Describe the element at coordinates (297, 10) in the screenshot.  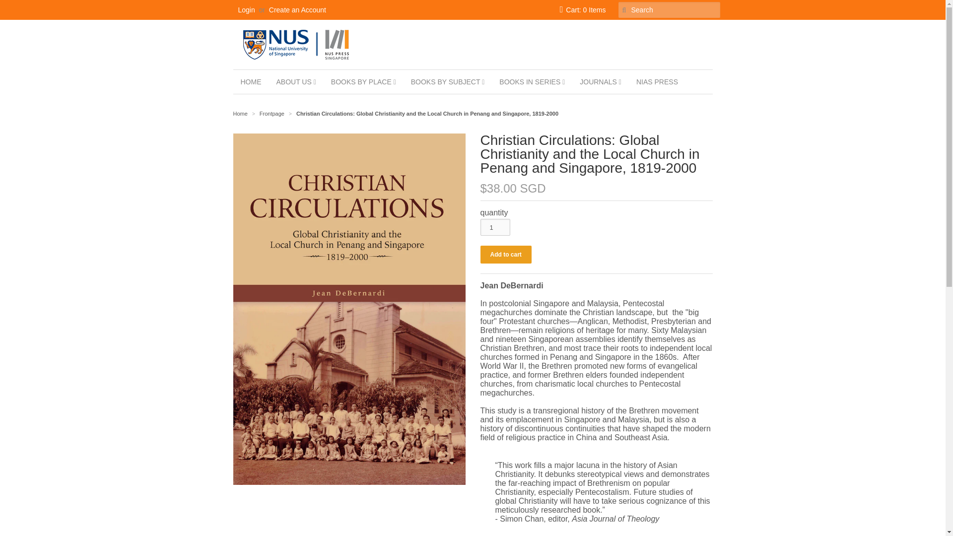
I see `Create an Account` at that location.